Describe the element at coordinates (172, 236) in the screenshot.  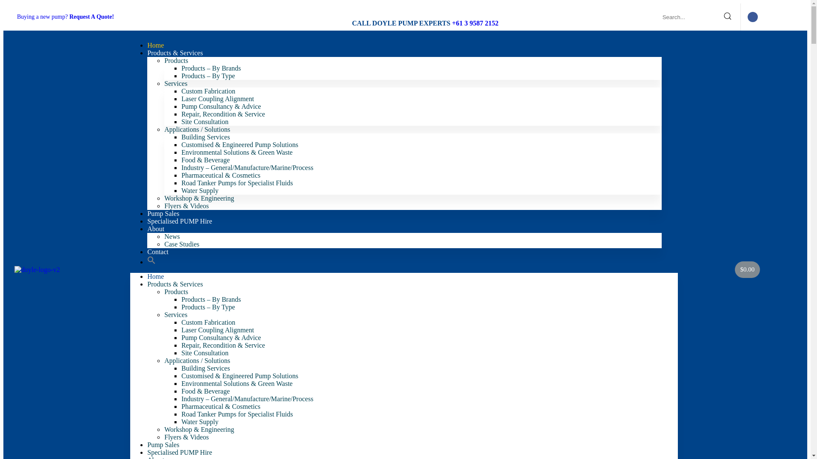
I see `News` at that location.